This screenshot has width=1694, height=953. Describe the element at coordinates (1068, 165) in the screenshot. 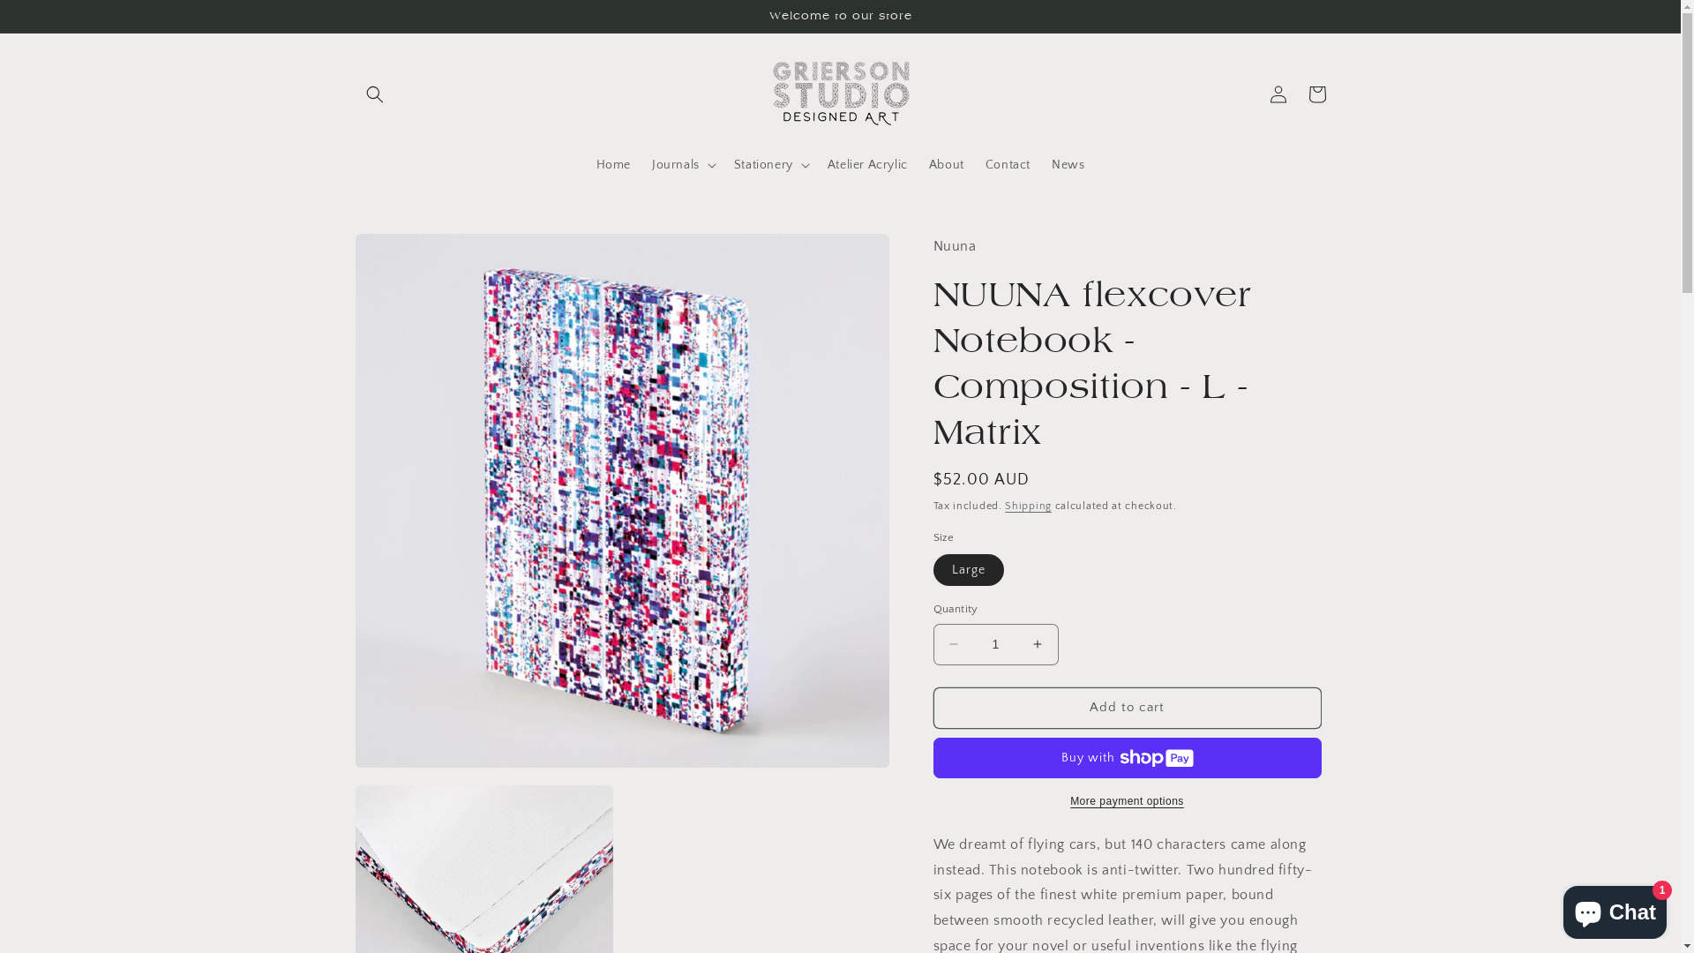

I see `News` at that location.